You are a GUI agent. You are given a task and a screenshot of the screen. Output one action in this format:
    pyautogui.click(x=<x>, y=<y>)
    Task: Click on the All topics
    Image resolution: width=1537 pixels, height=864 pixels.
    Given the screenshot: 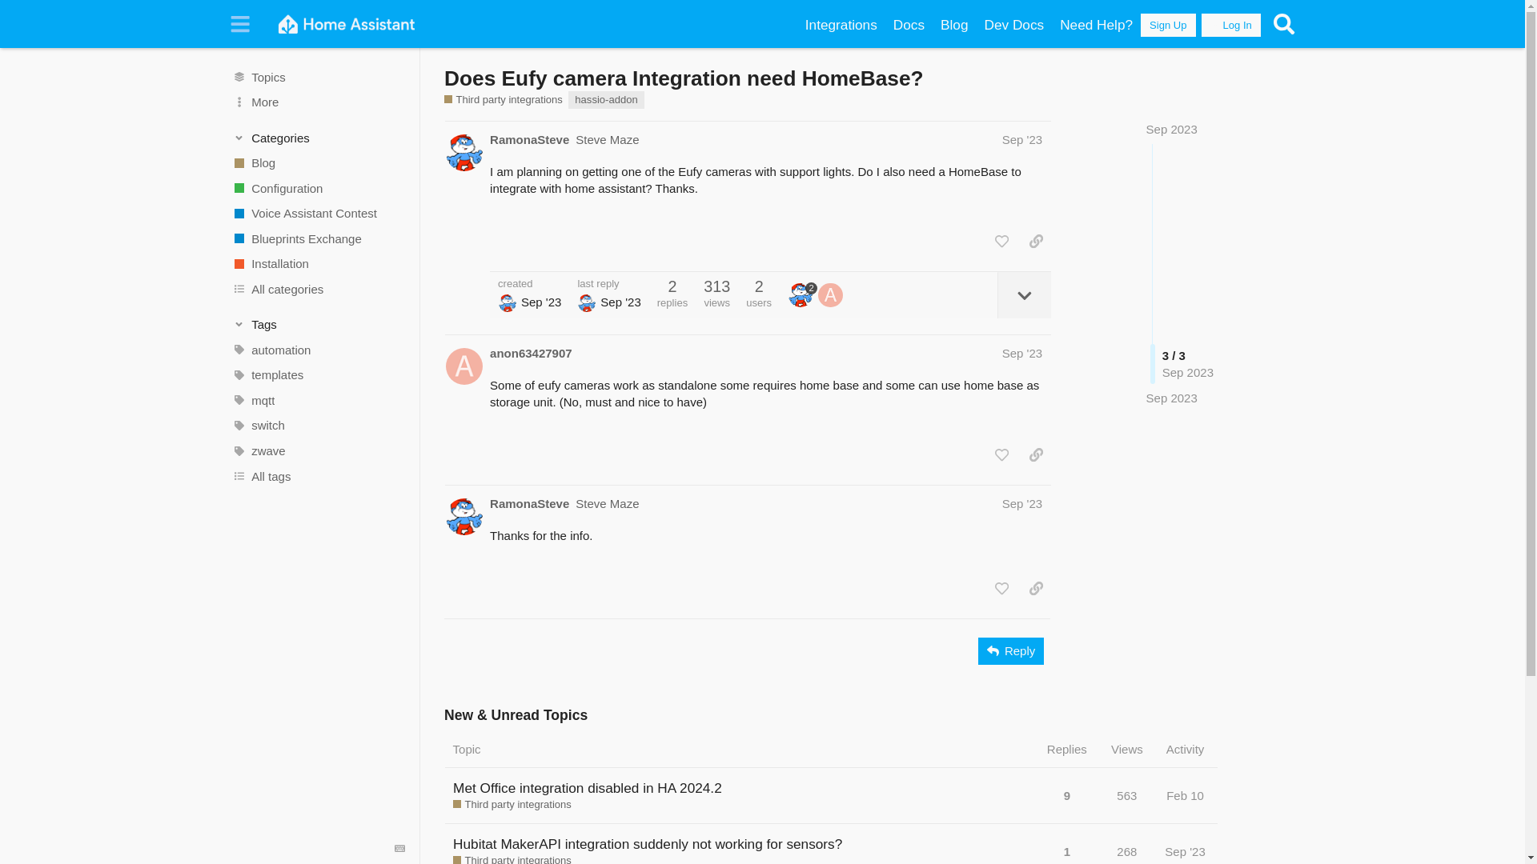 What is the action you would take?
    pyautogui.click(x=318, y=77)
    